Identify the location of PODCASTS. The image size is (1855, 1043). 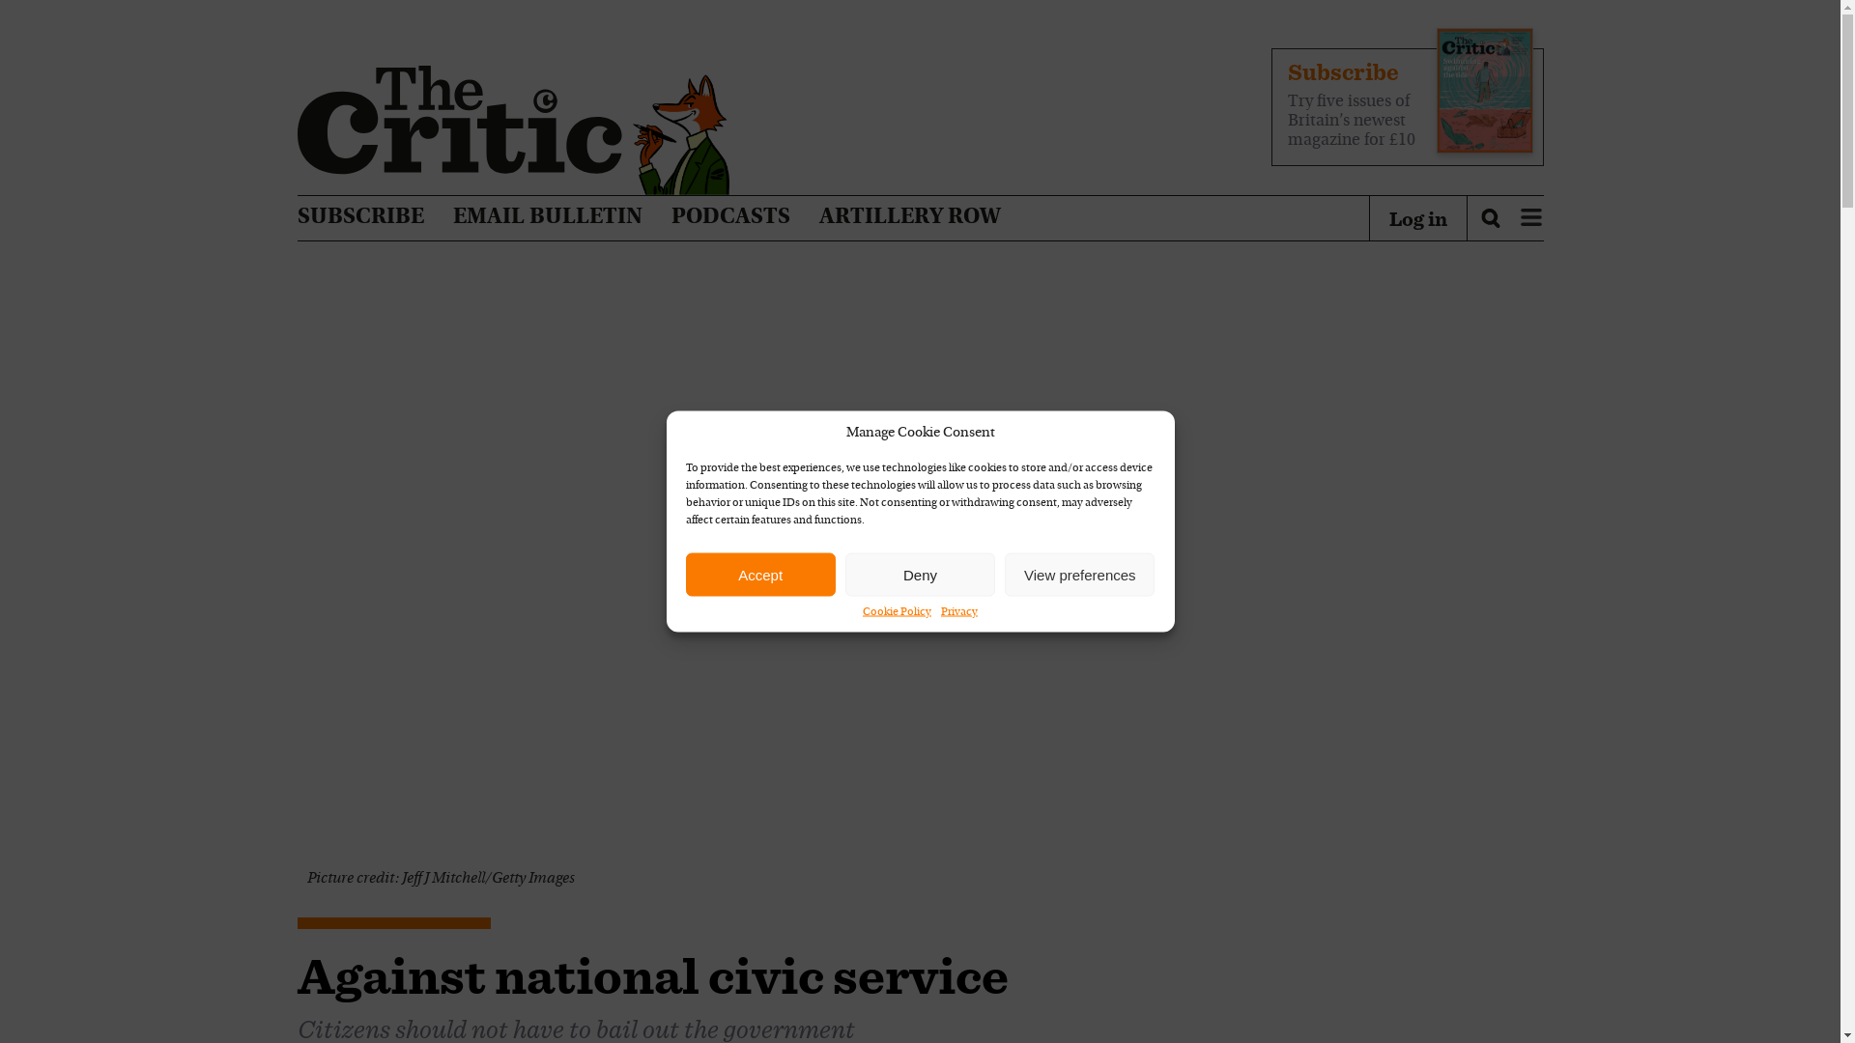
(729, 217).